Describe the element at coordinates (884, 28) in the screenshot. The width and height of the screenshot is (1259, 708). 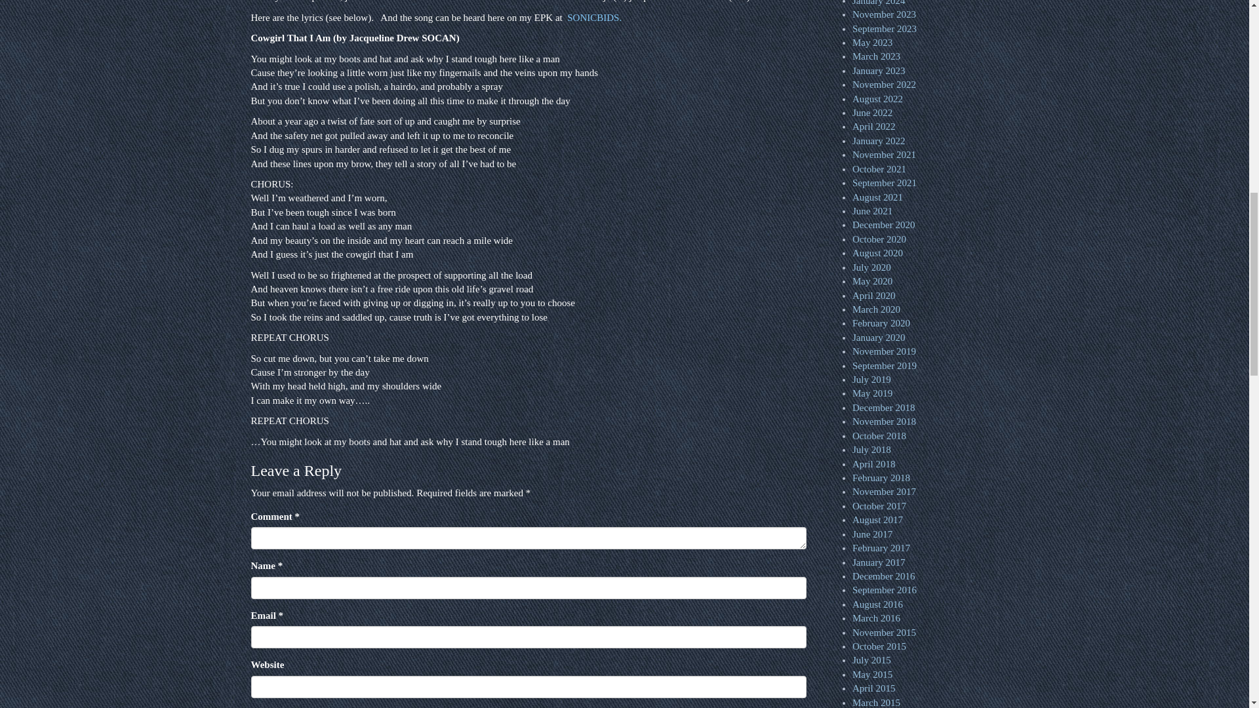
I see `September 2023` at that location.